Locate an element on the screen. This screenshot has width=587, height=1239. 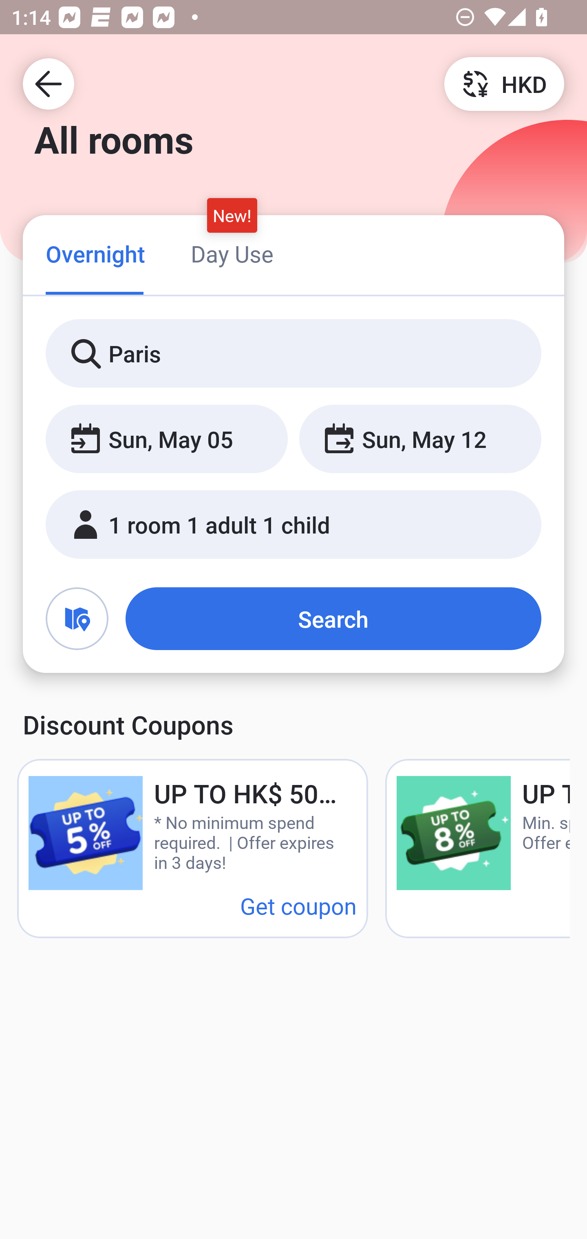
HKD is located at coordinates (504, 83).